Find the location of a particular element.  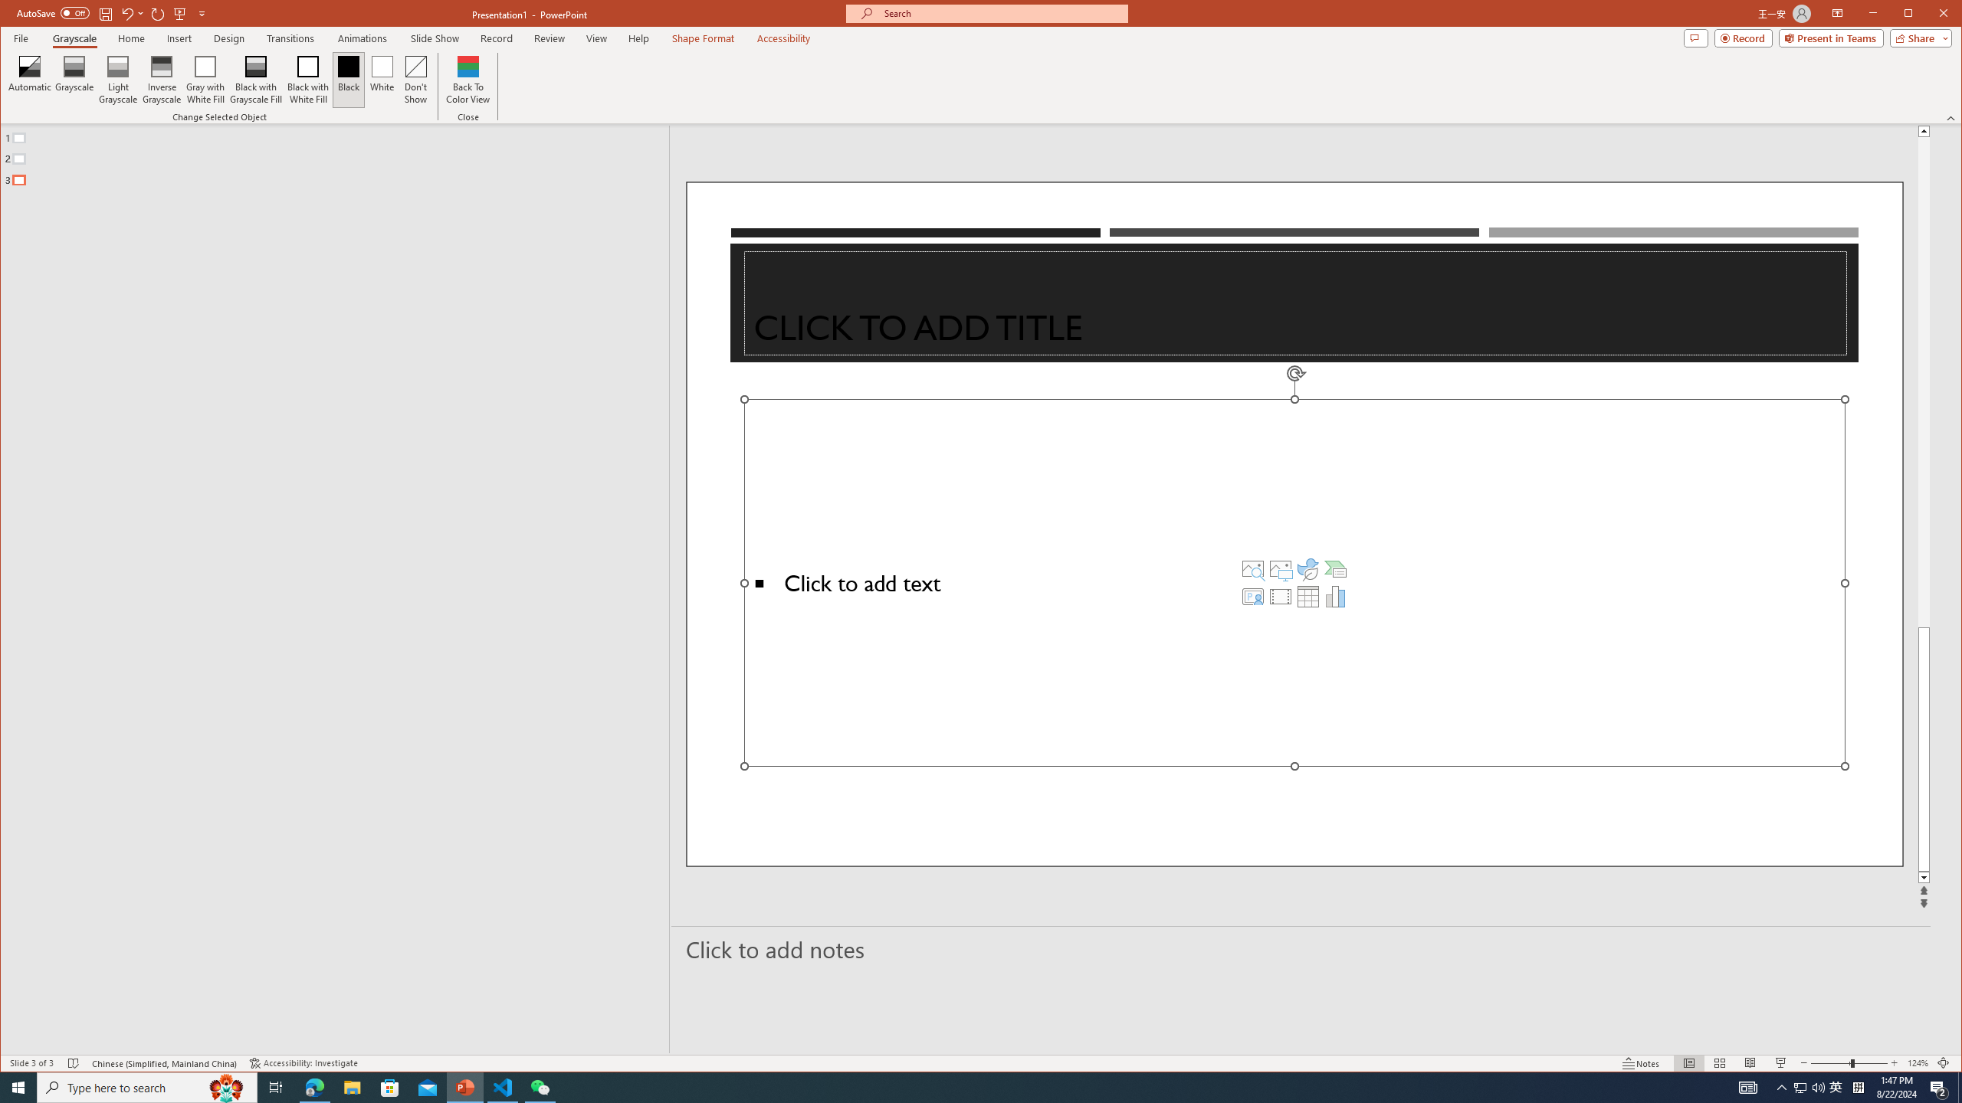

Content Placeholder is located at coordinates (1294, 582).